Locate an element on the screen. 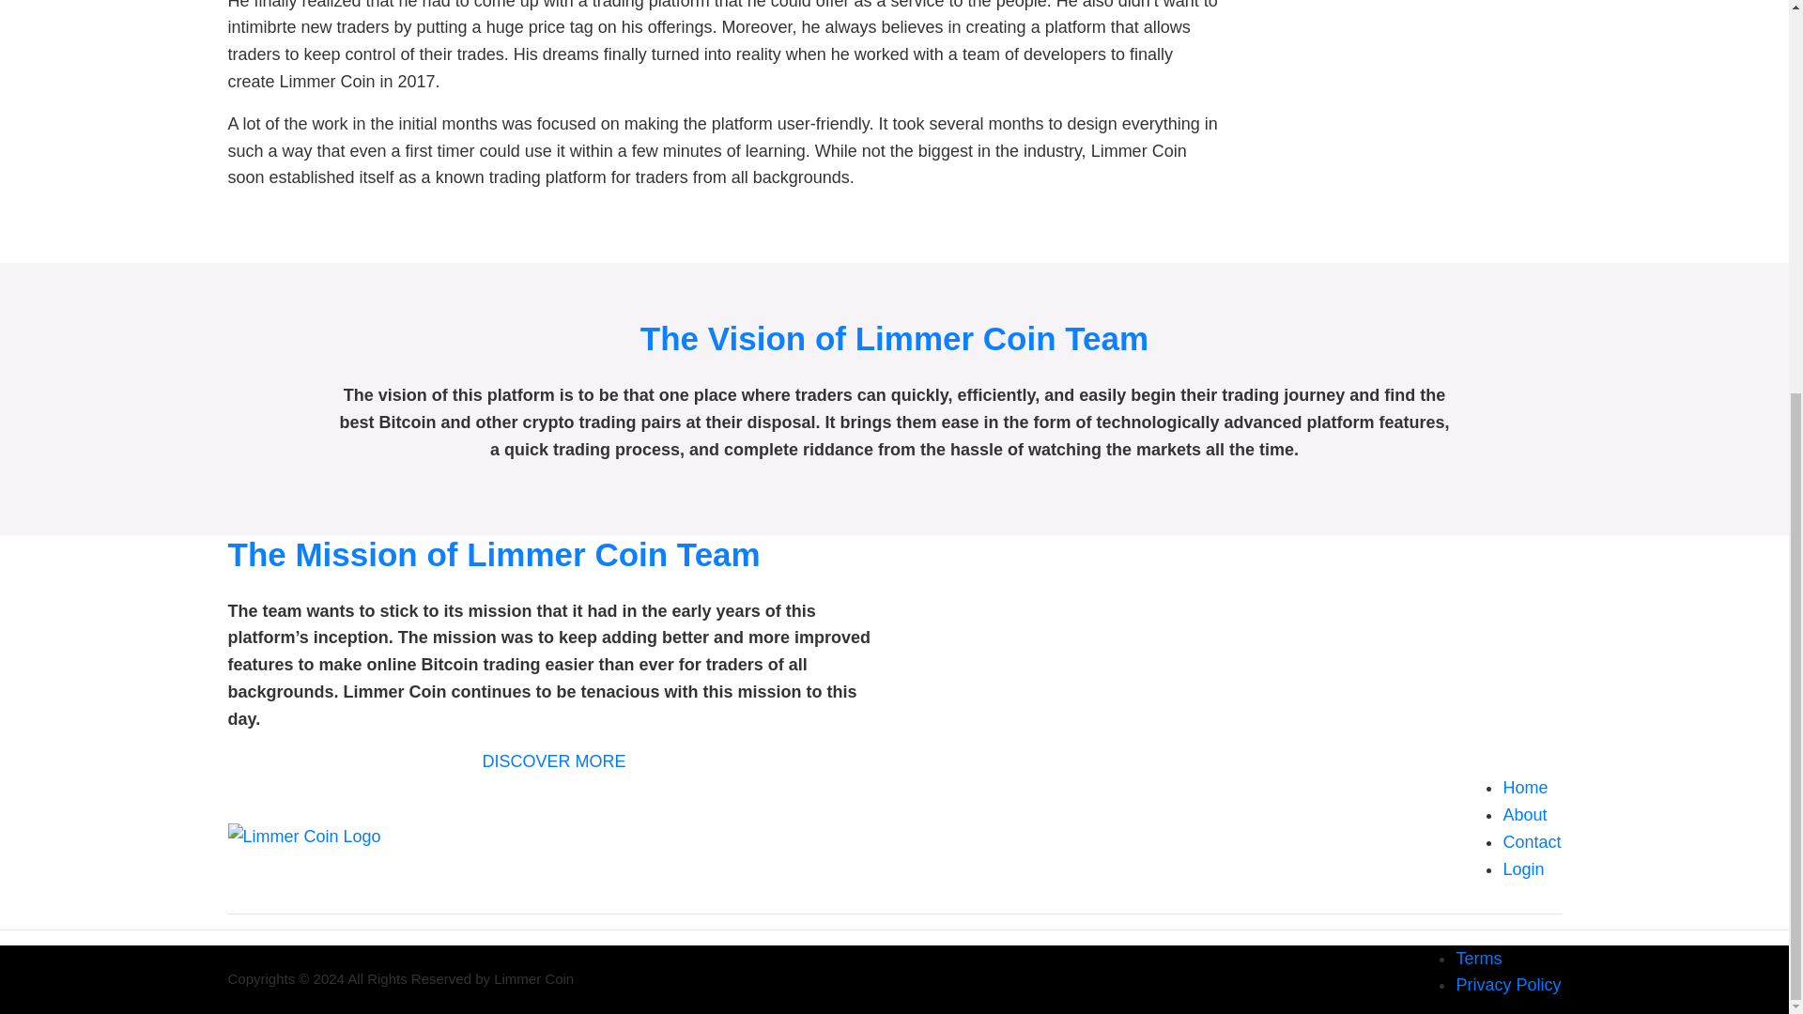  Home is located at coordinates (1524, 787).